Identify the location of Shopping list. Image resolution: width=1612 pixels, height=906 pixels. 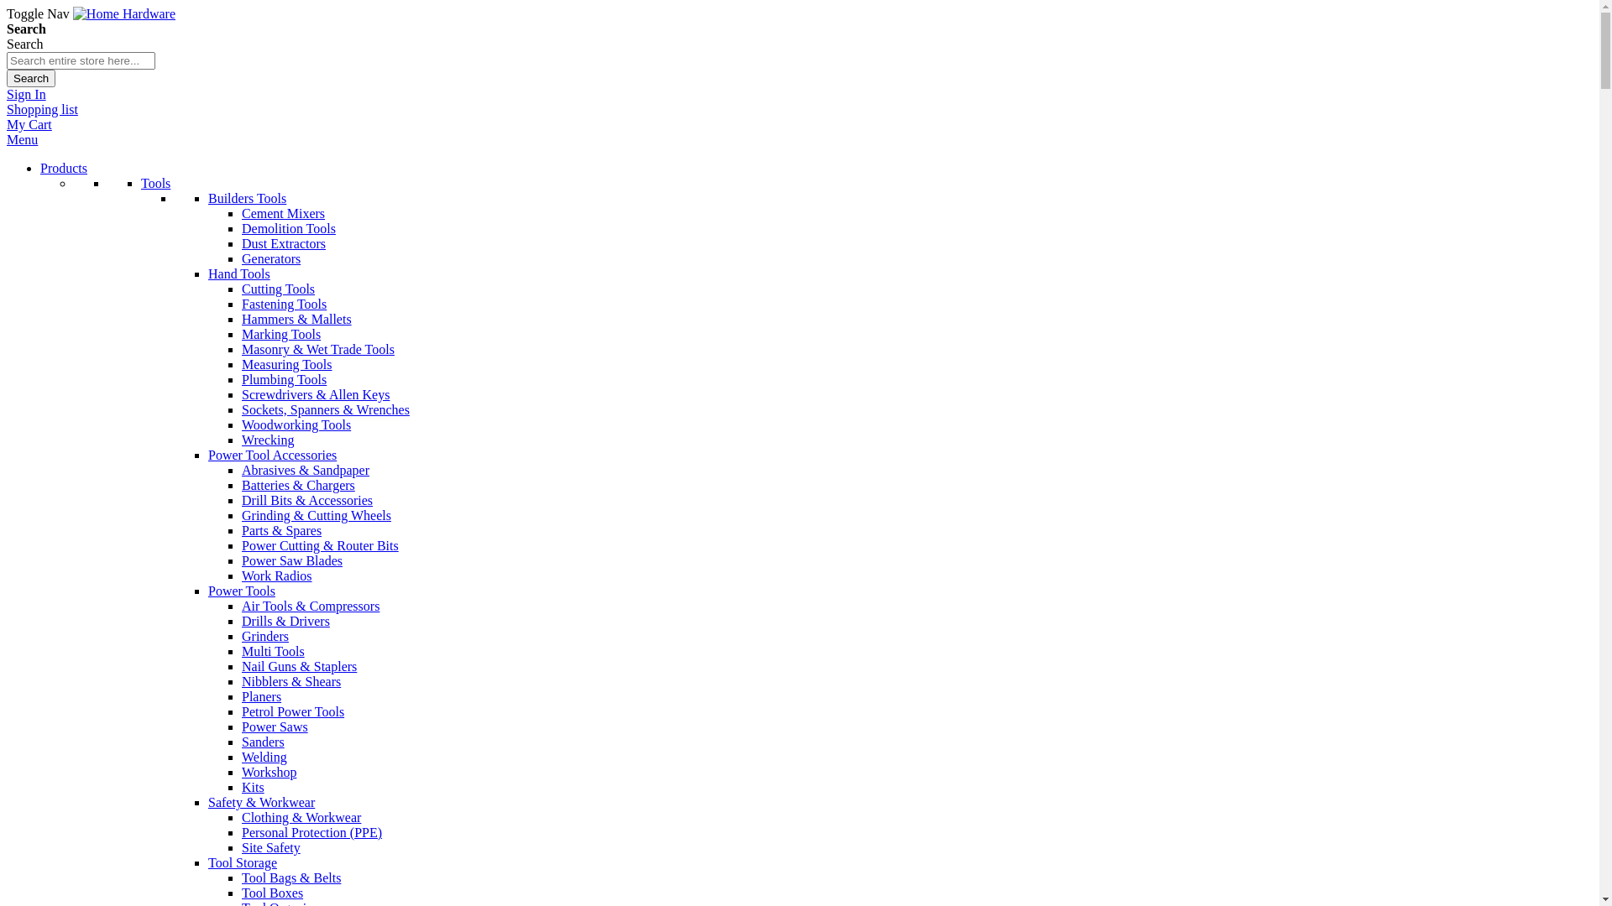
(42, 109).